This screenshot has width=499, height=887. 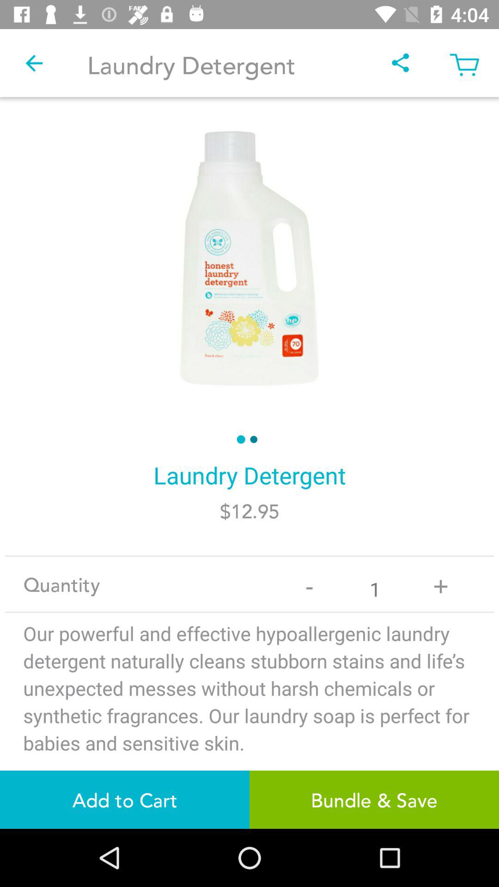 What do you see at coordinates (374, 799) in the screenshot?
I see `jump until bundle & save` at bounding box center [374, 799].